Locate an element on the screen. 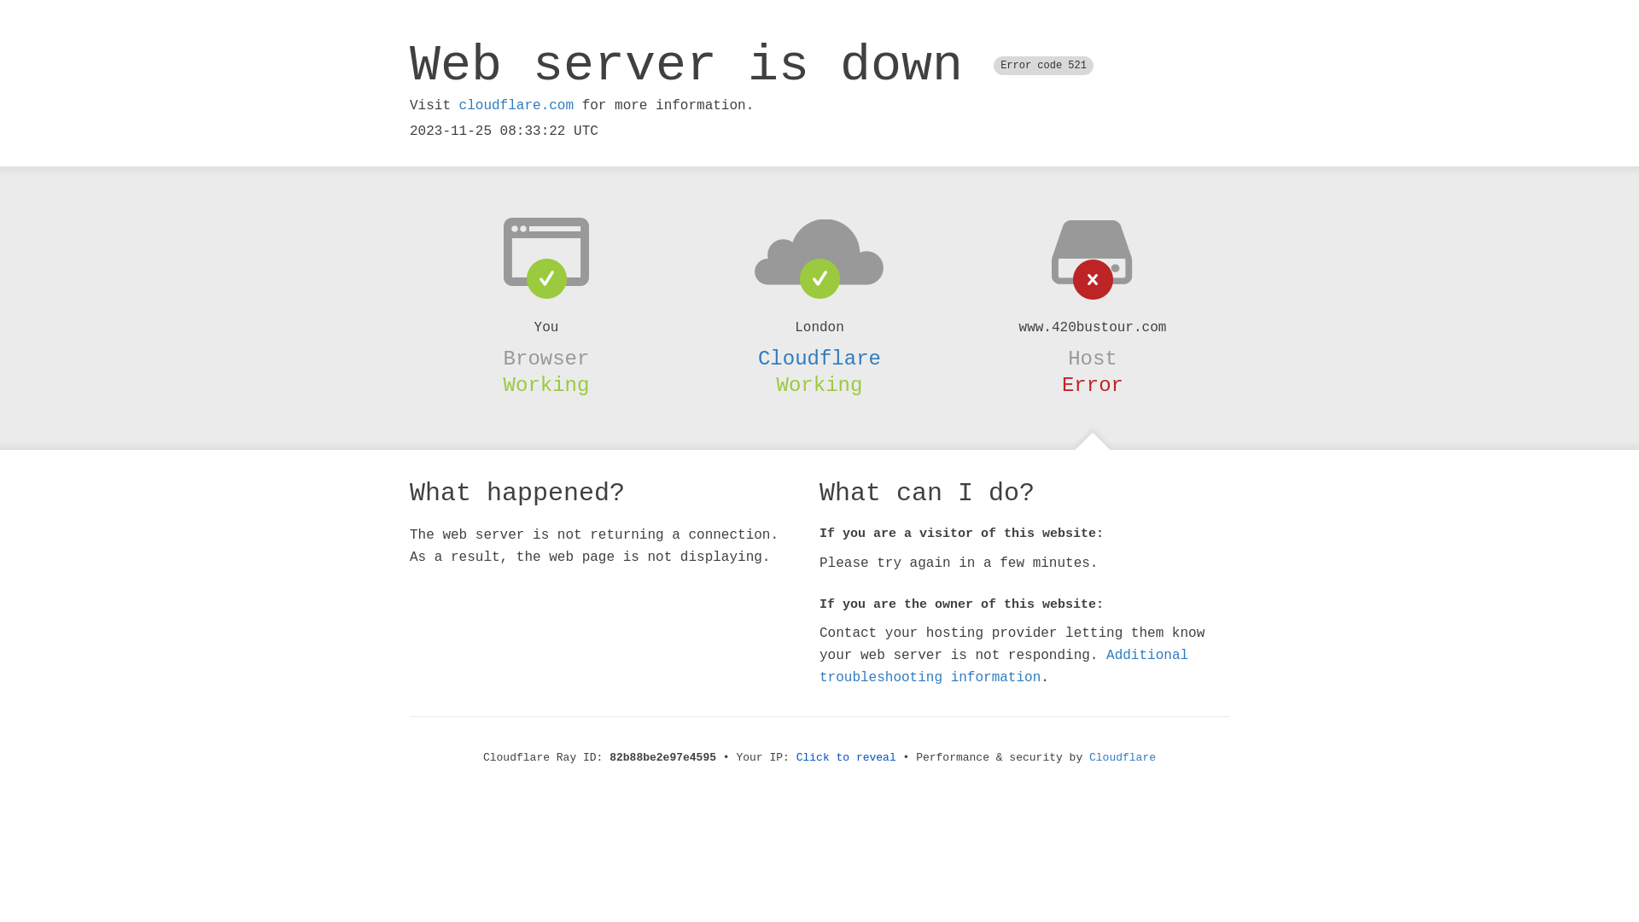  Cloudflare is located at coordinates (819, 359).